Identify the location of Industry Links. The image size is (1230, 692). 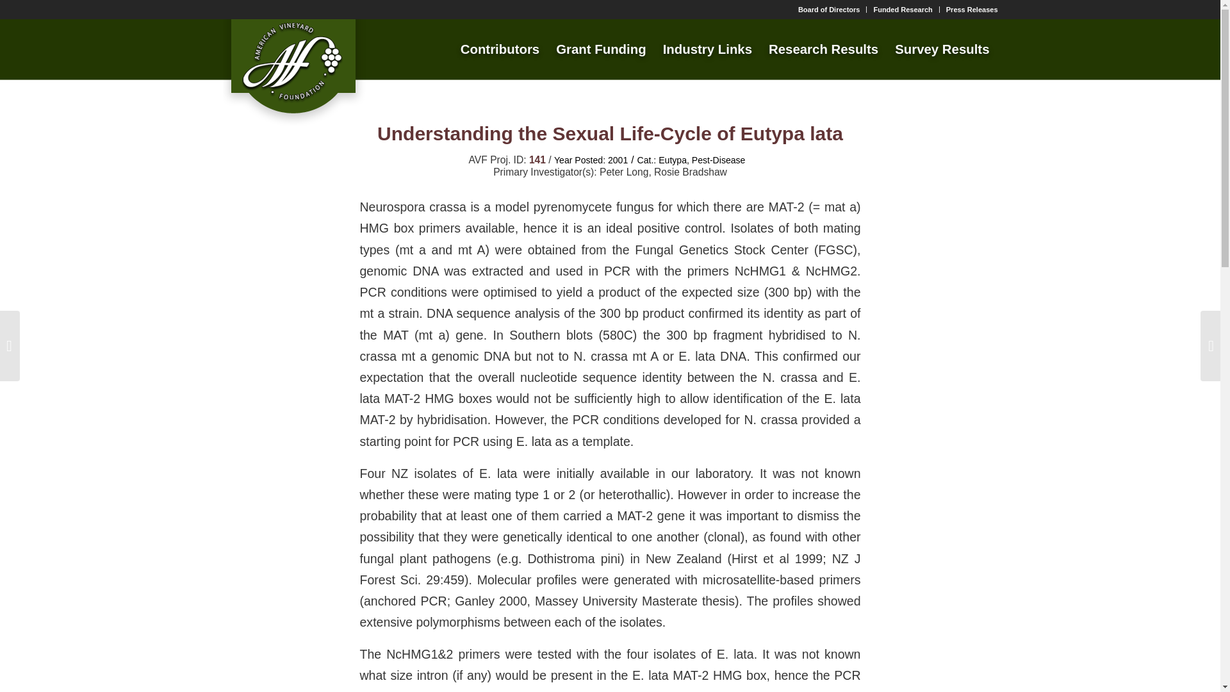
(707, 49).